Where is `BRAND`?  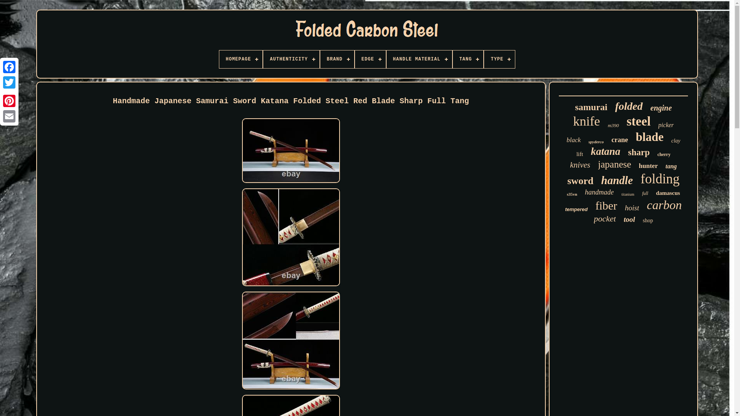
BRAND is located at coordinates (337, 59).